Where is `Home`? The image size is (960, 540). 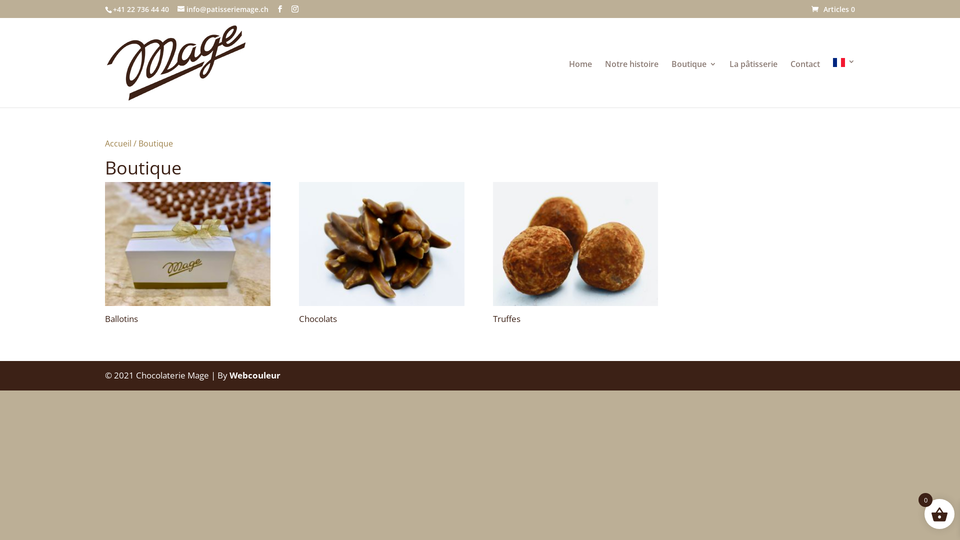
Home is located at coordinates (580, 84).